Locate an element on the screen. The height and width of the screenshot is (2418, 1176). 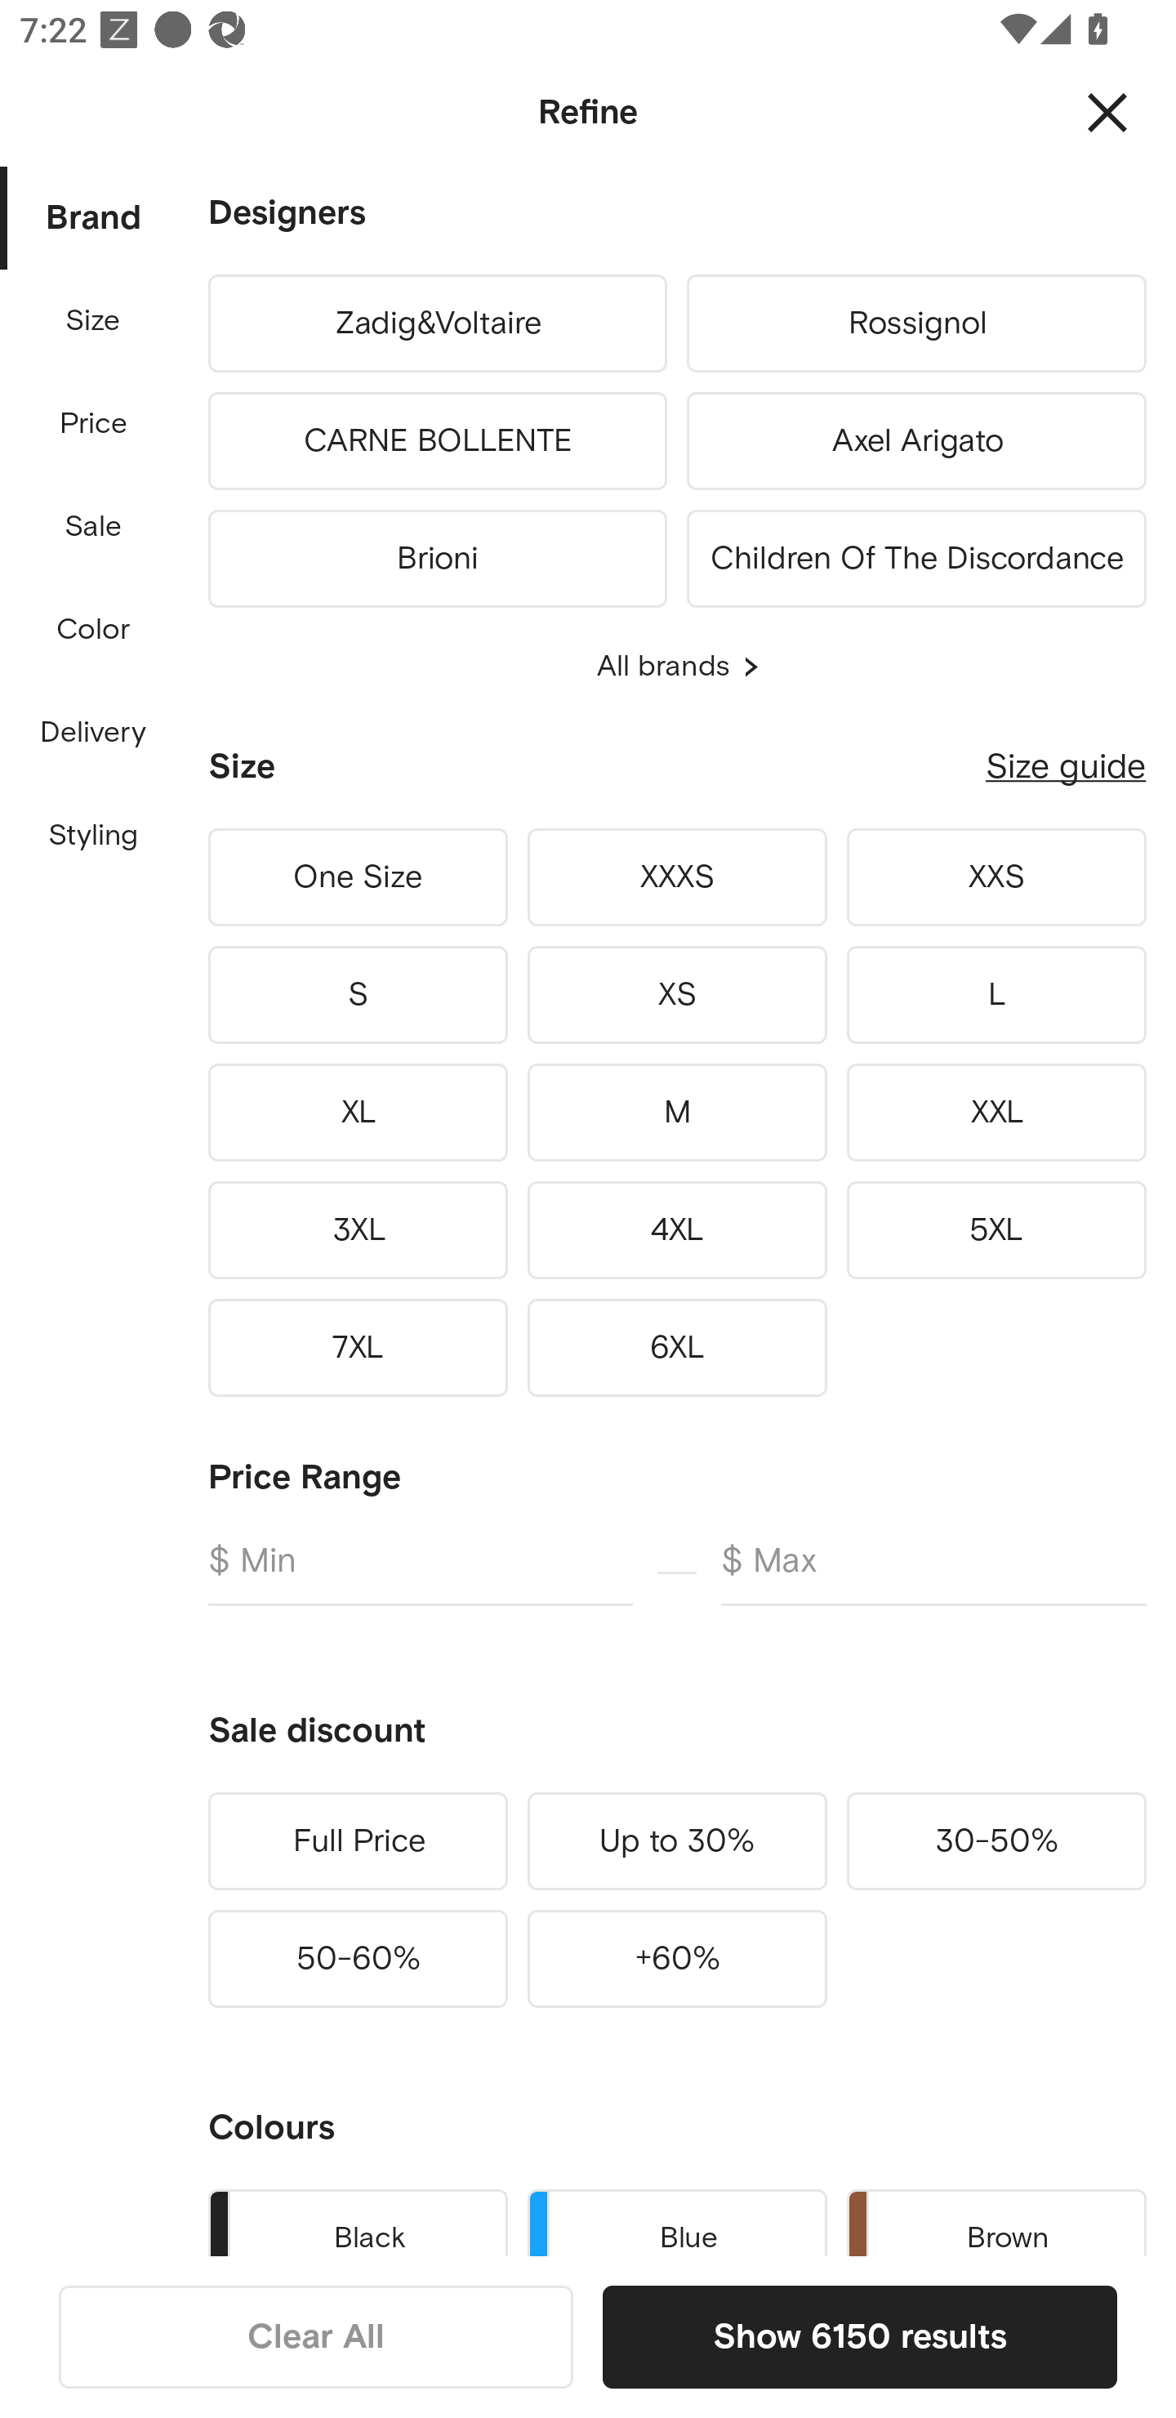
$ Min is located at coordinates (420, 1573).